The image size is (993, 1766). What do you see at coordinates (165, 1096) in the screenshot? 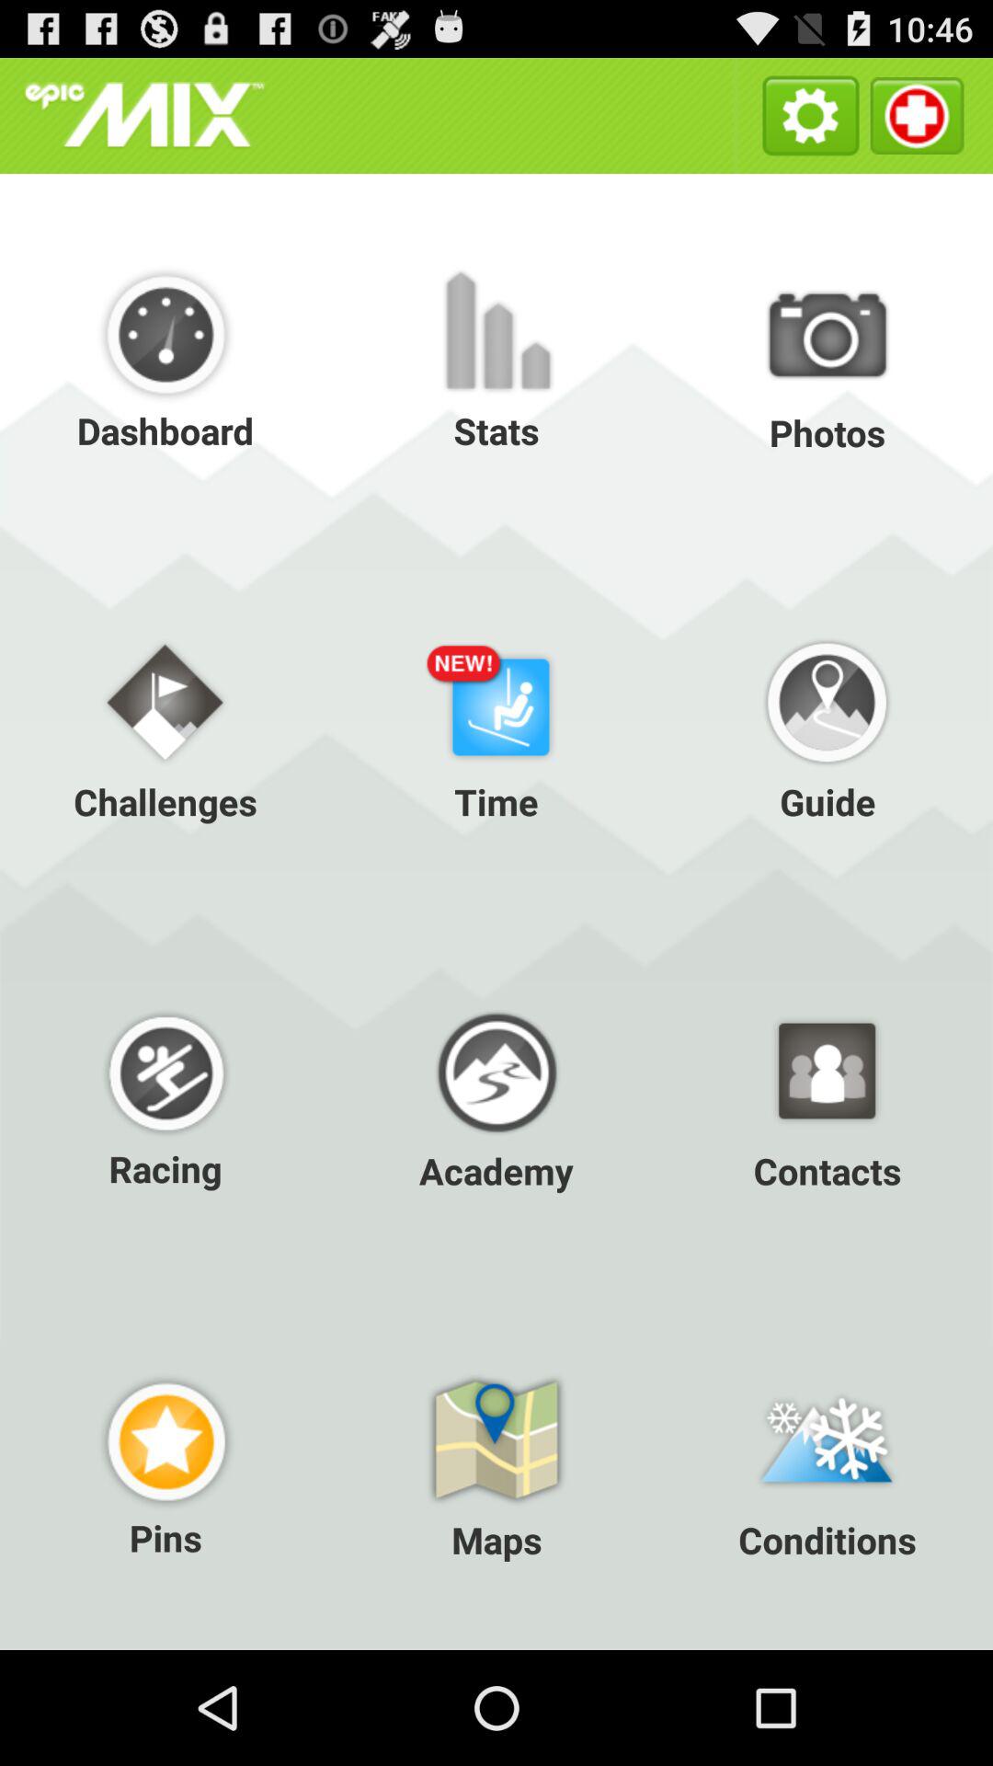
I see `open button above maps icon` at bounding box center [165, 1096].